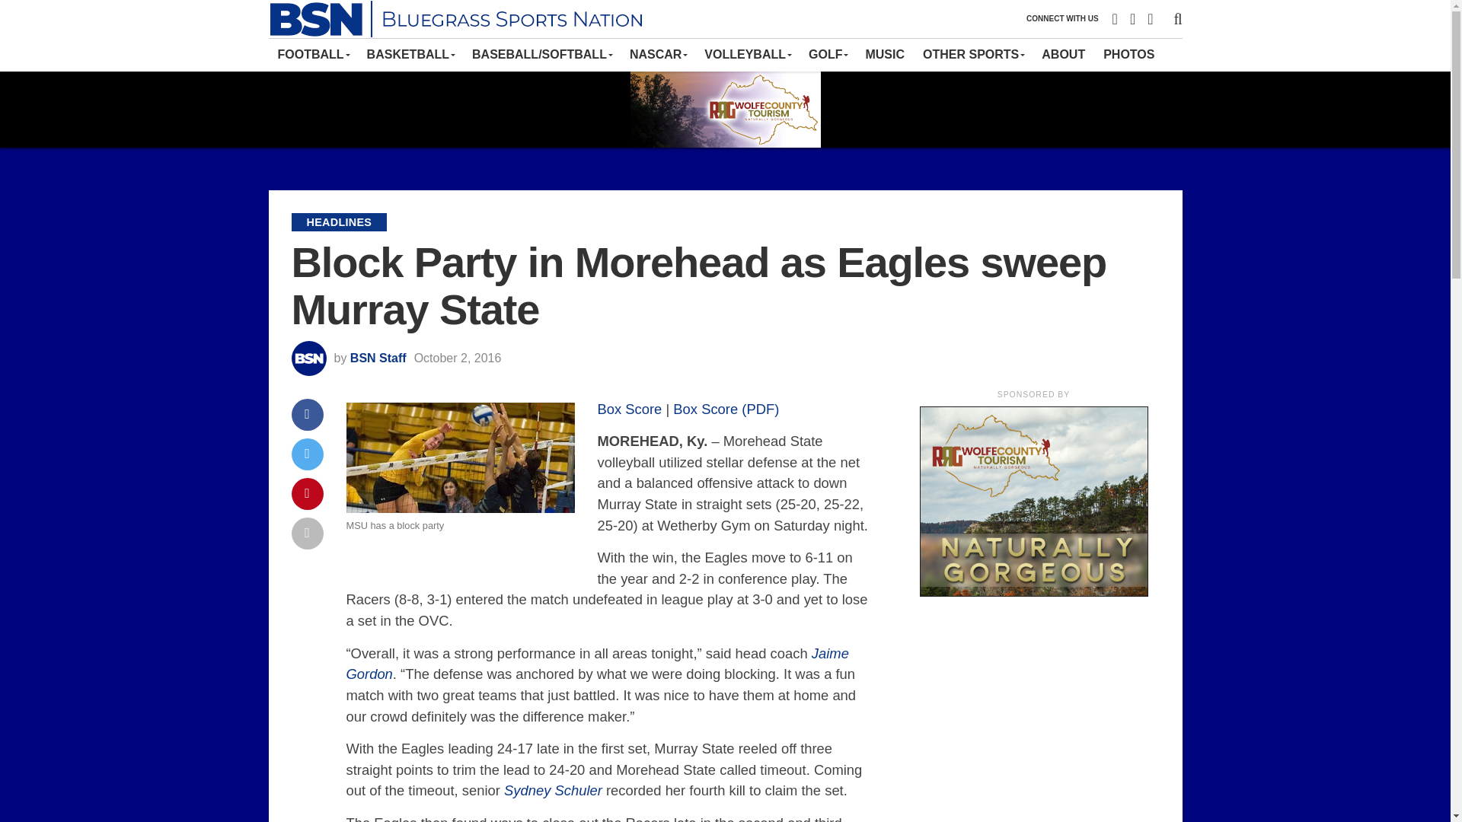 The width and height of the screenshot is (1462, 822). I want to click on Posts by BSN Staff, so click(378, 358).